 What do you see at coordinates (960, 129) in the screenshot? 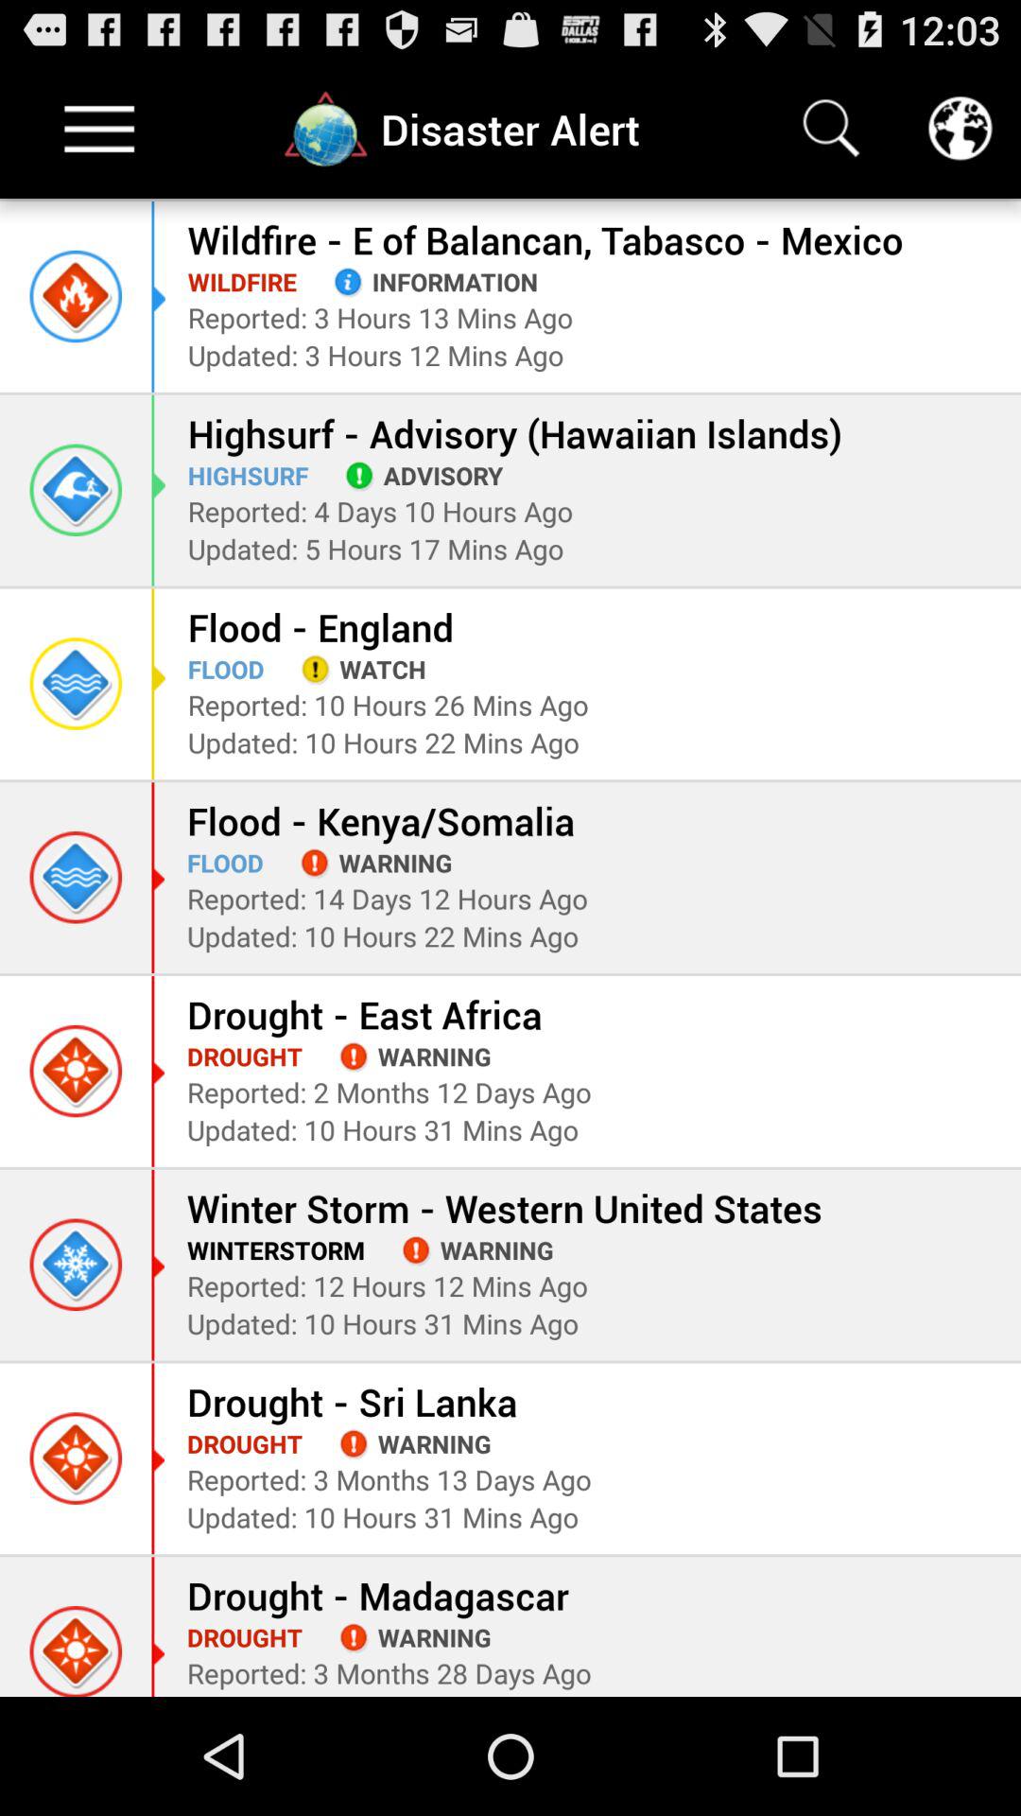
I see `the globe button` at bounding box center [960, 129].